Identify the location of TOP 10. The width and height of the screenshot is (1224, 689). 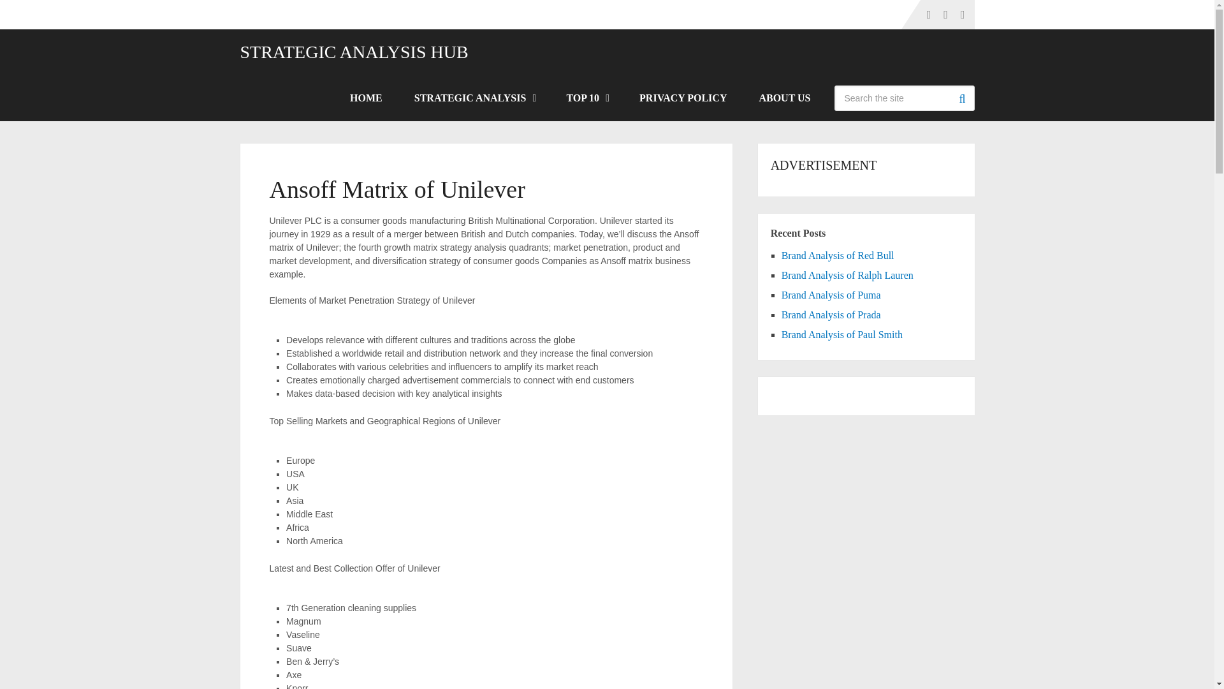
(586, 98).